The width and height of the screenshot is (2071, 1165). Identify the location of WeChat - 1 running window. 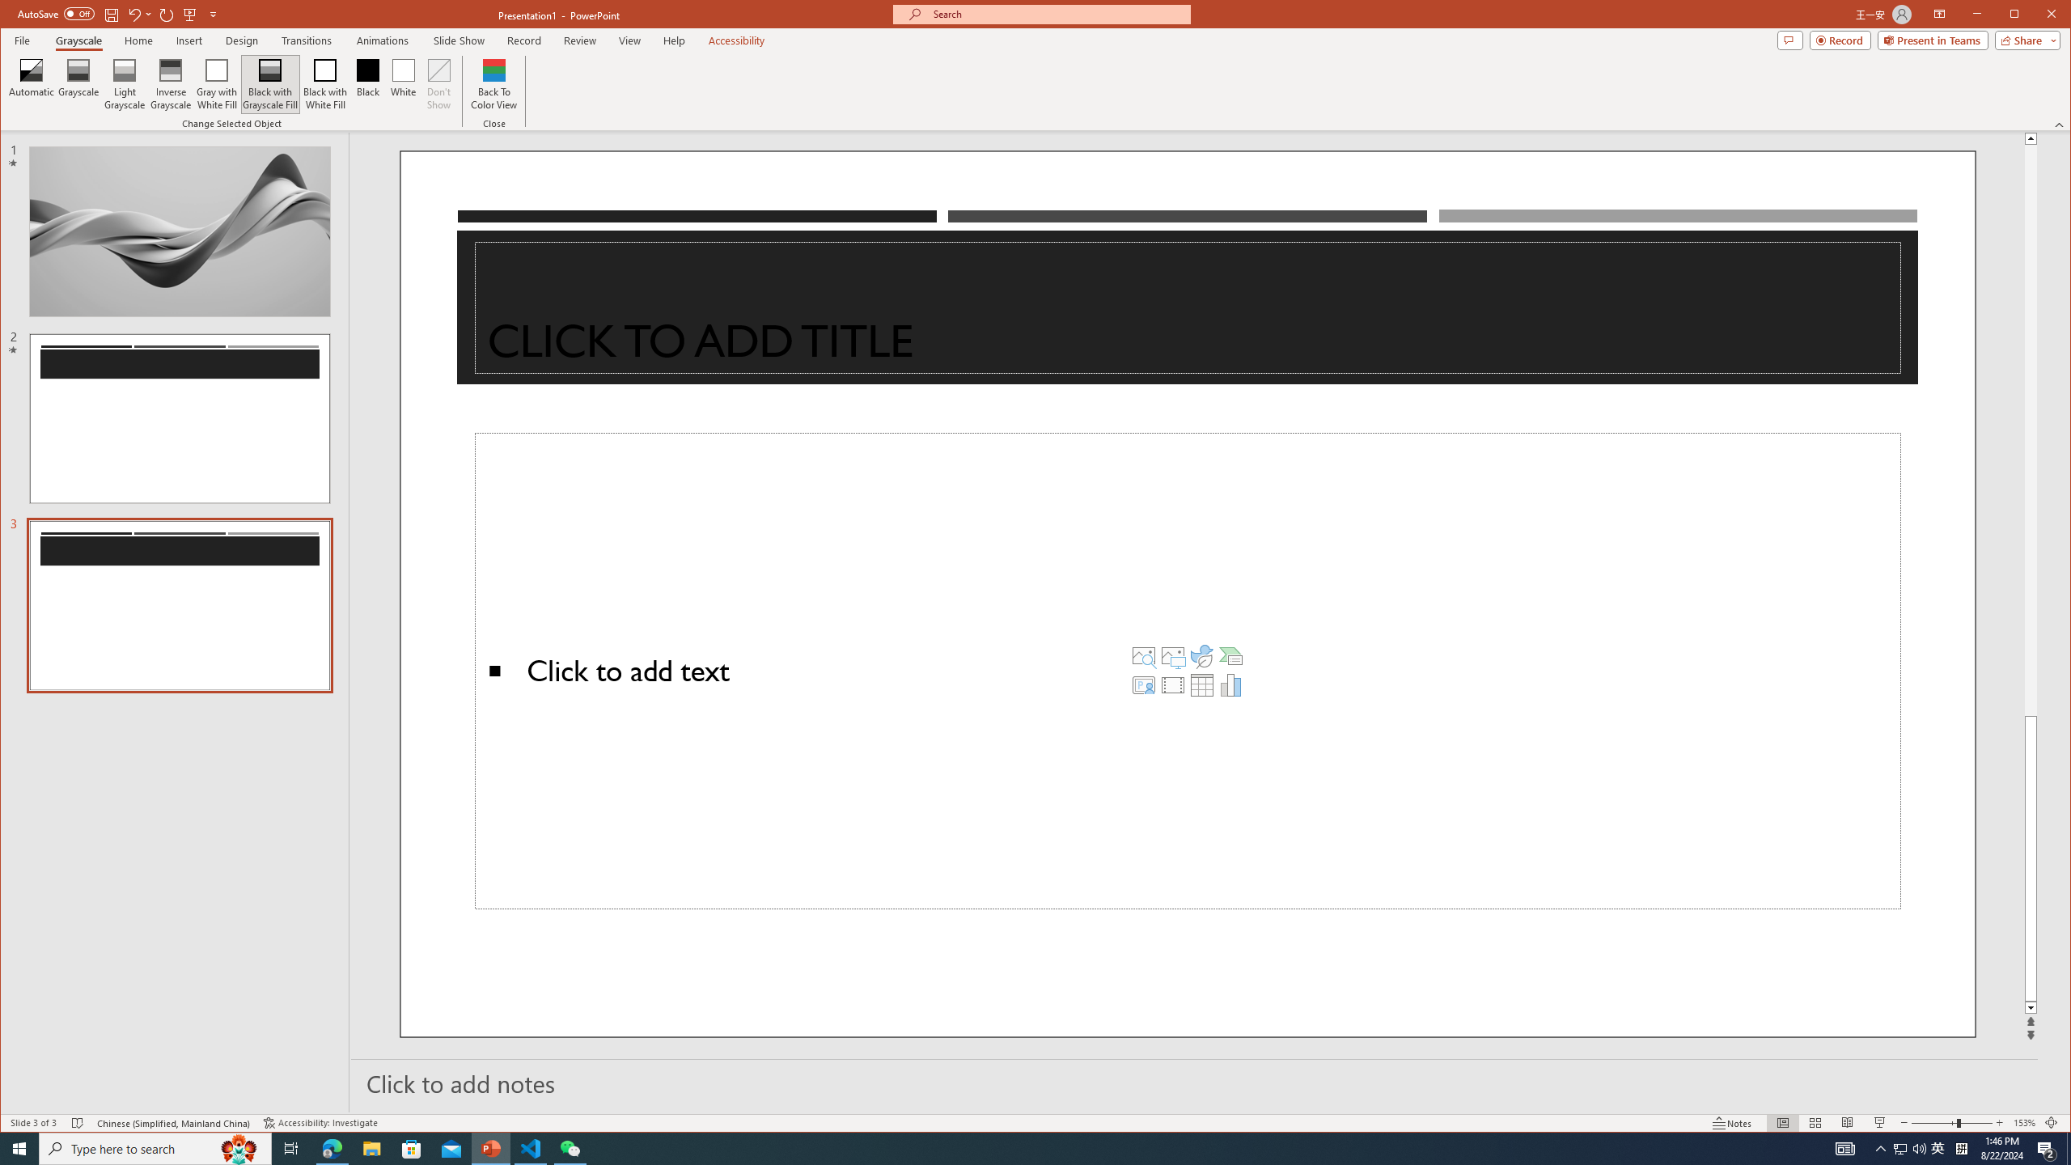
(570, 1149).